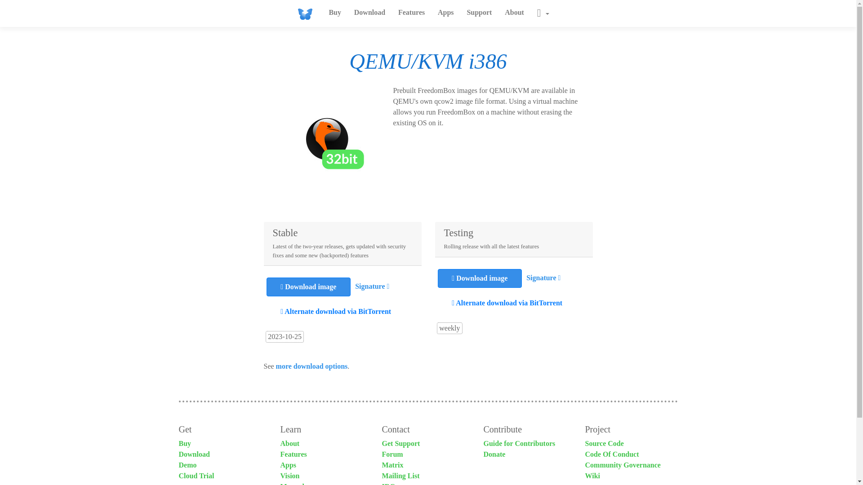 The width and height of the screenshot is (863, 485). What do you see at coordinates (336, 311) in the screenshot?
I see `Alternate download via BitTorrent` at bounding box center [336, 311].